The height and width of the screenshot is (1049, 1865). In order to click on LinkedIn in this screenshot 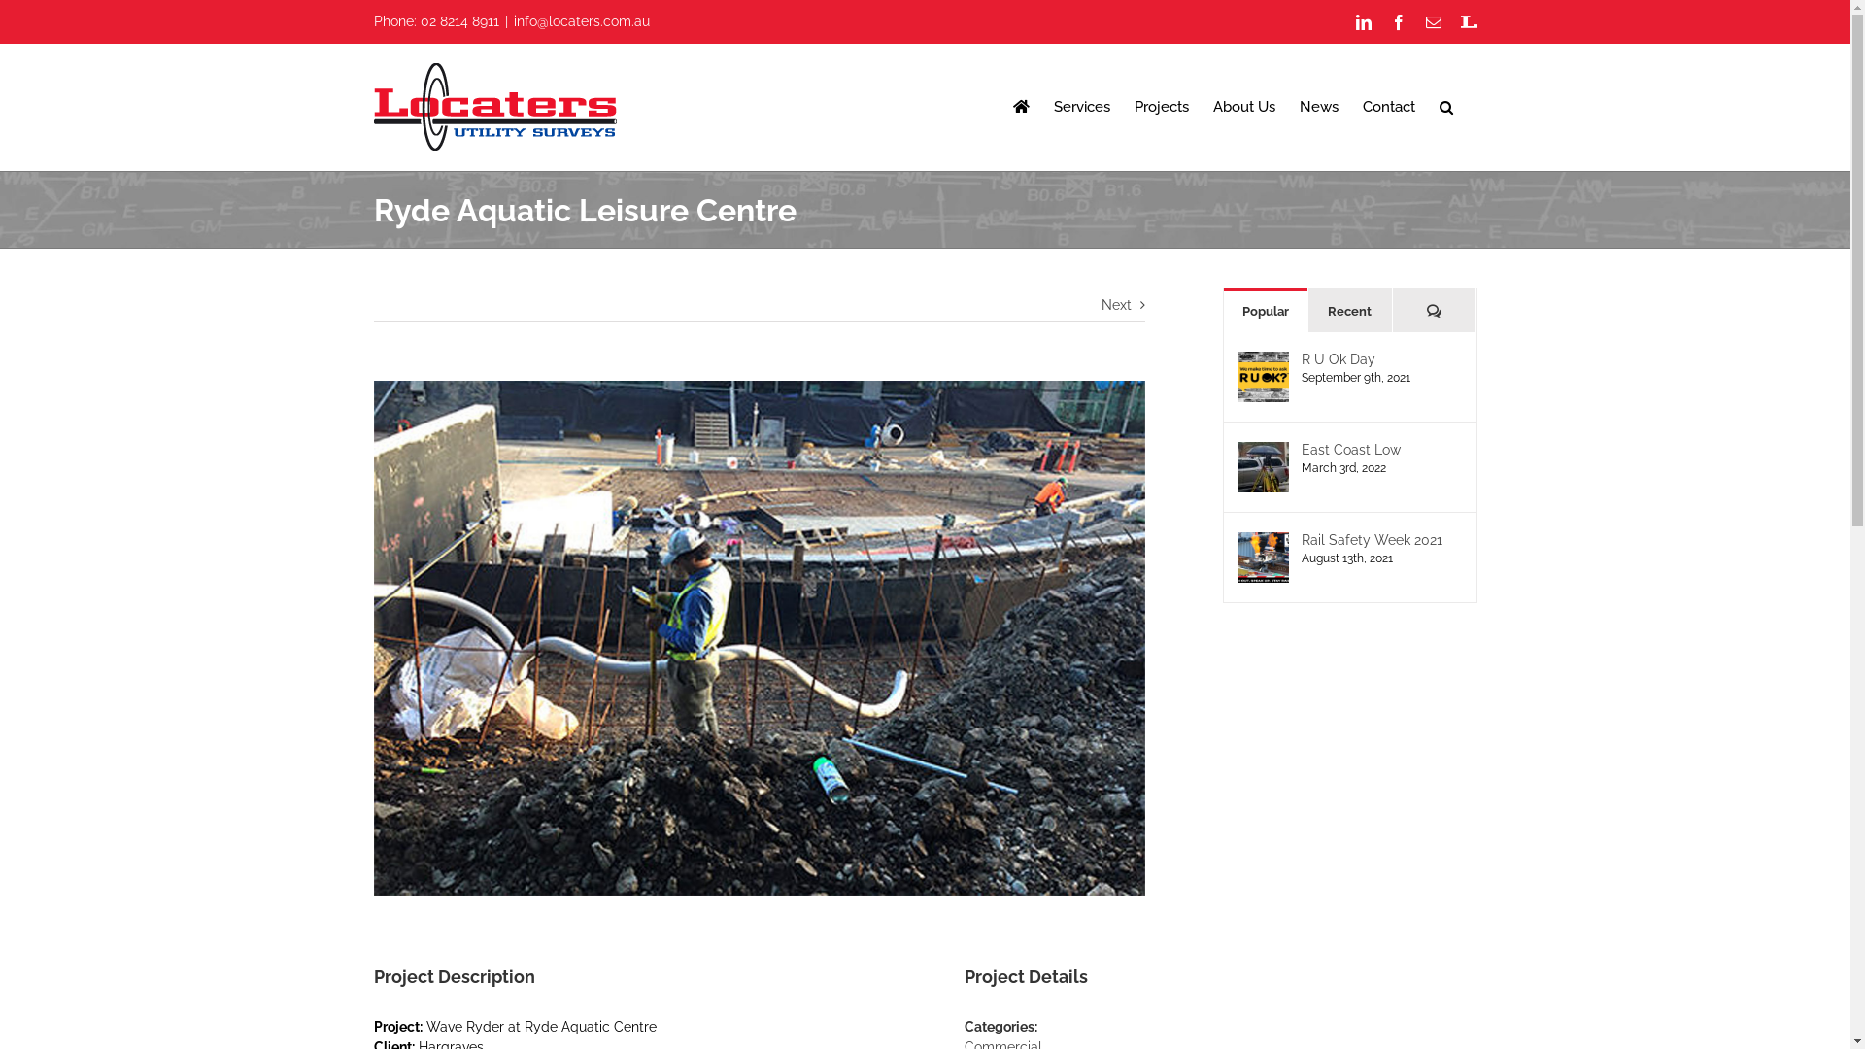, I will do `click(1364, 21)`.